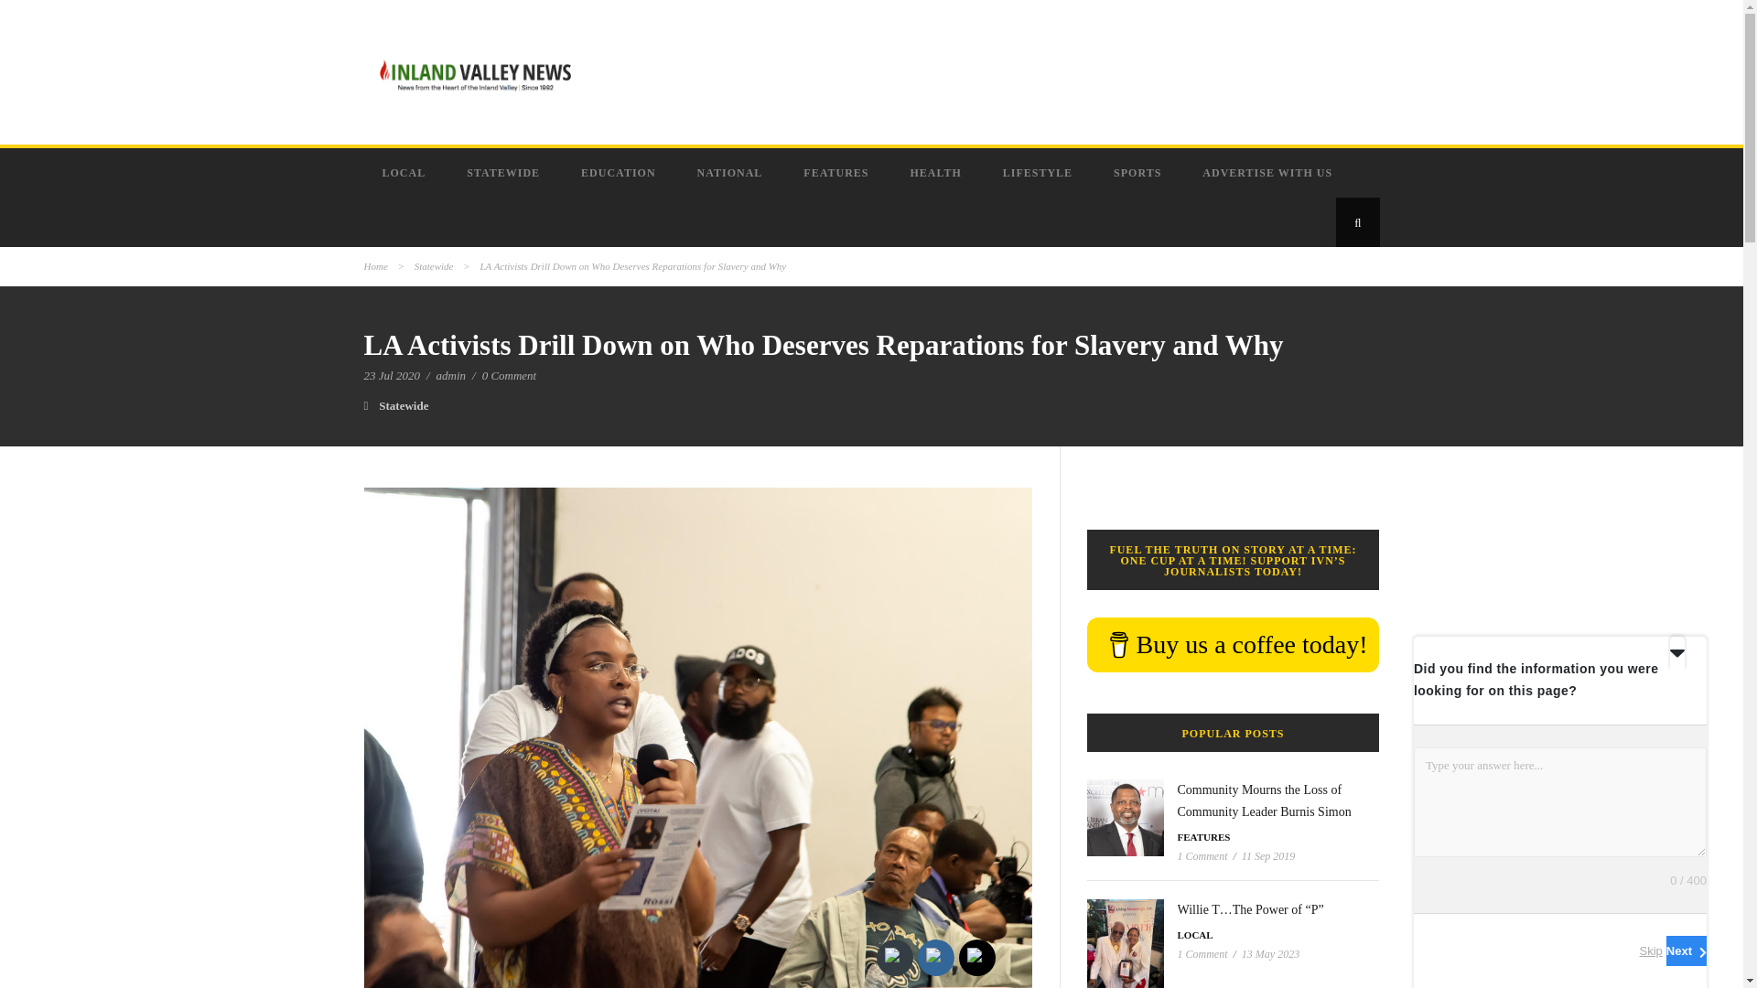 Image resolution: width=1757 pixels, height=988 pixels. Describe the element at coordinates (1203, 837) in the screenshot. I see `FEATURES` at that location.